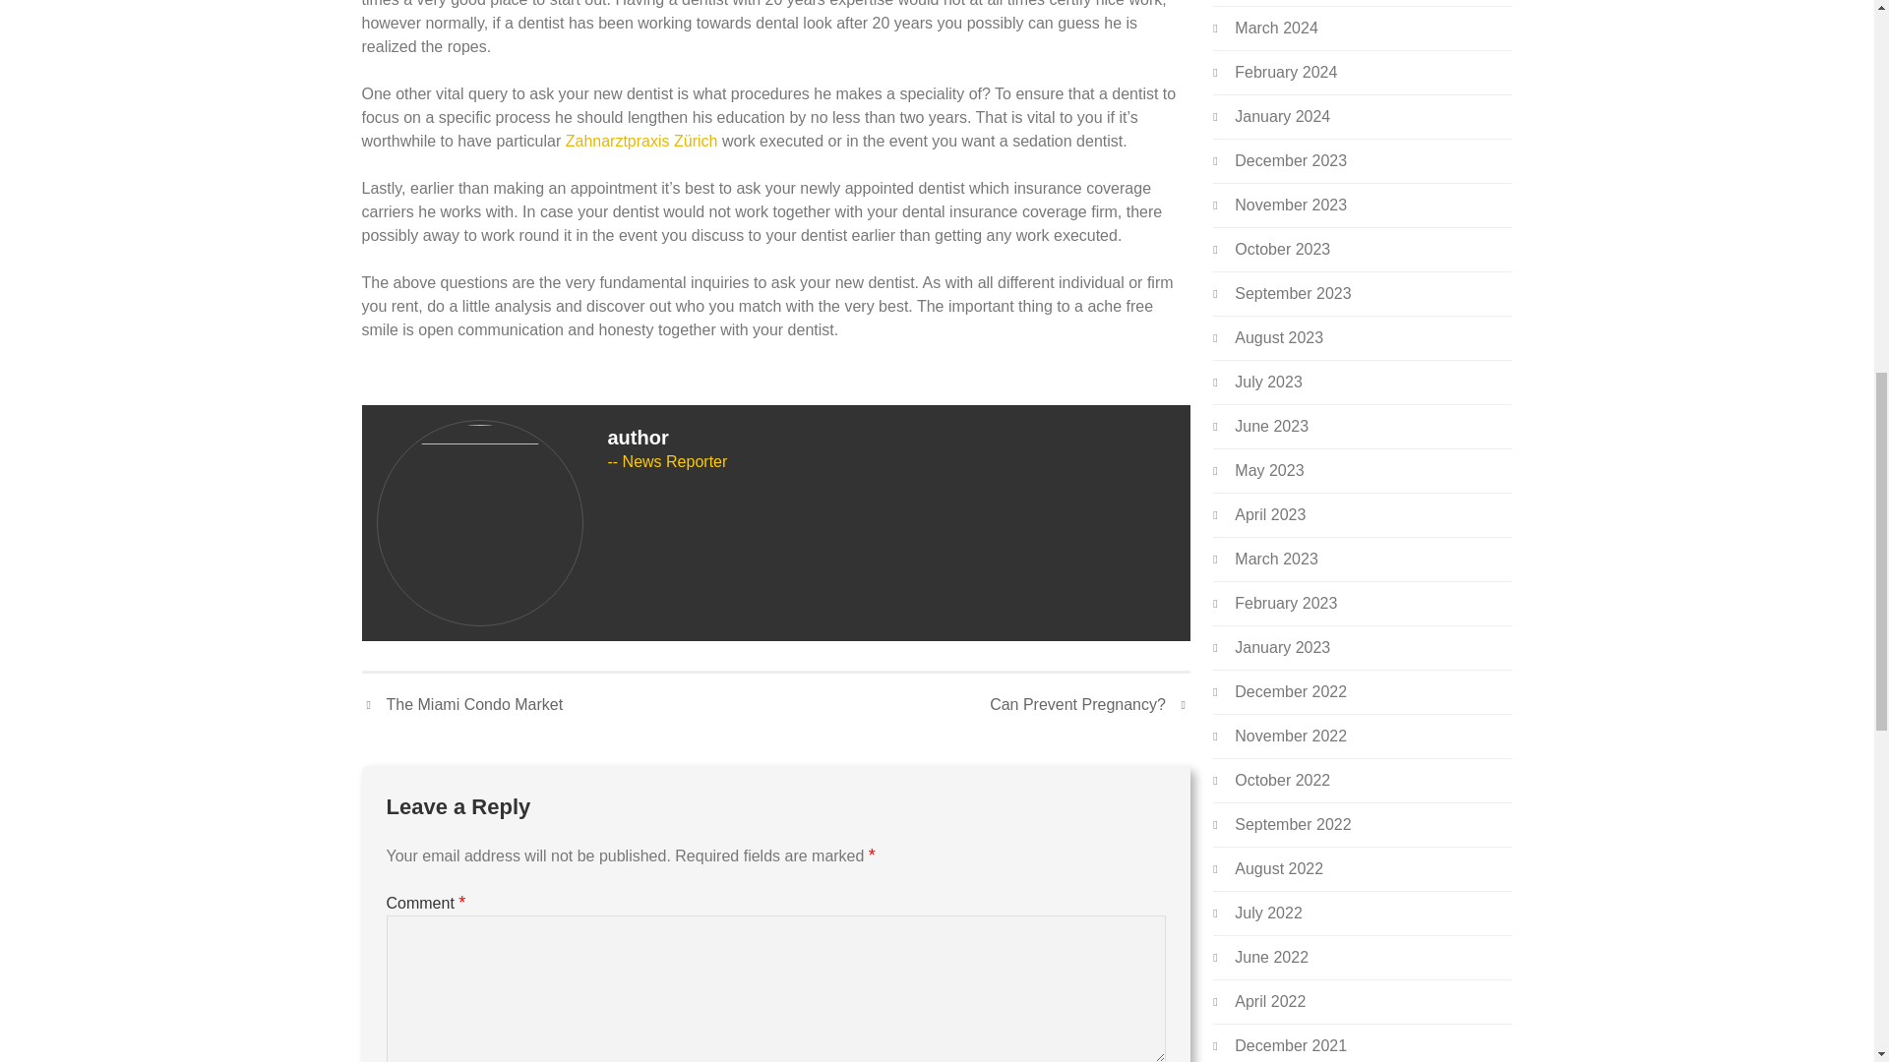  What do you see at coordinates (638, 437) in the screenshot?
I see `author` at bounding box center [638, 437].